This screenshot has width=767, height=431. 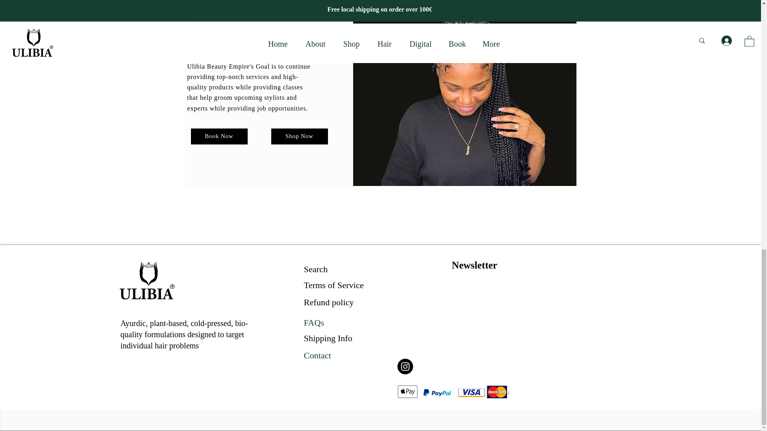 I want to click on Book Now, so click(x=219, y=136).